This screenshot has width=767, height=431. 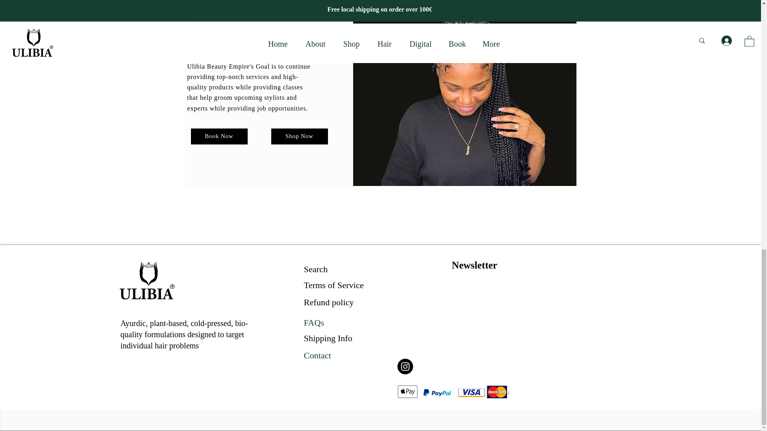 I want to click on Book Now, so click(x=219, y=136).